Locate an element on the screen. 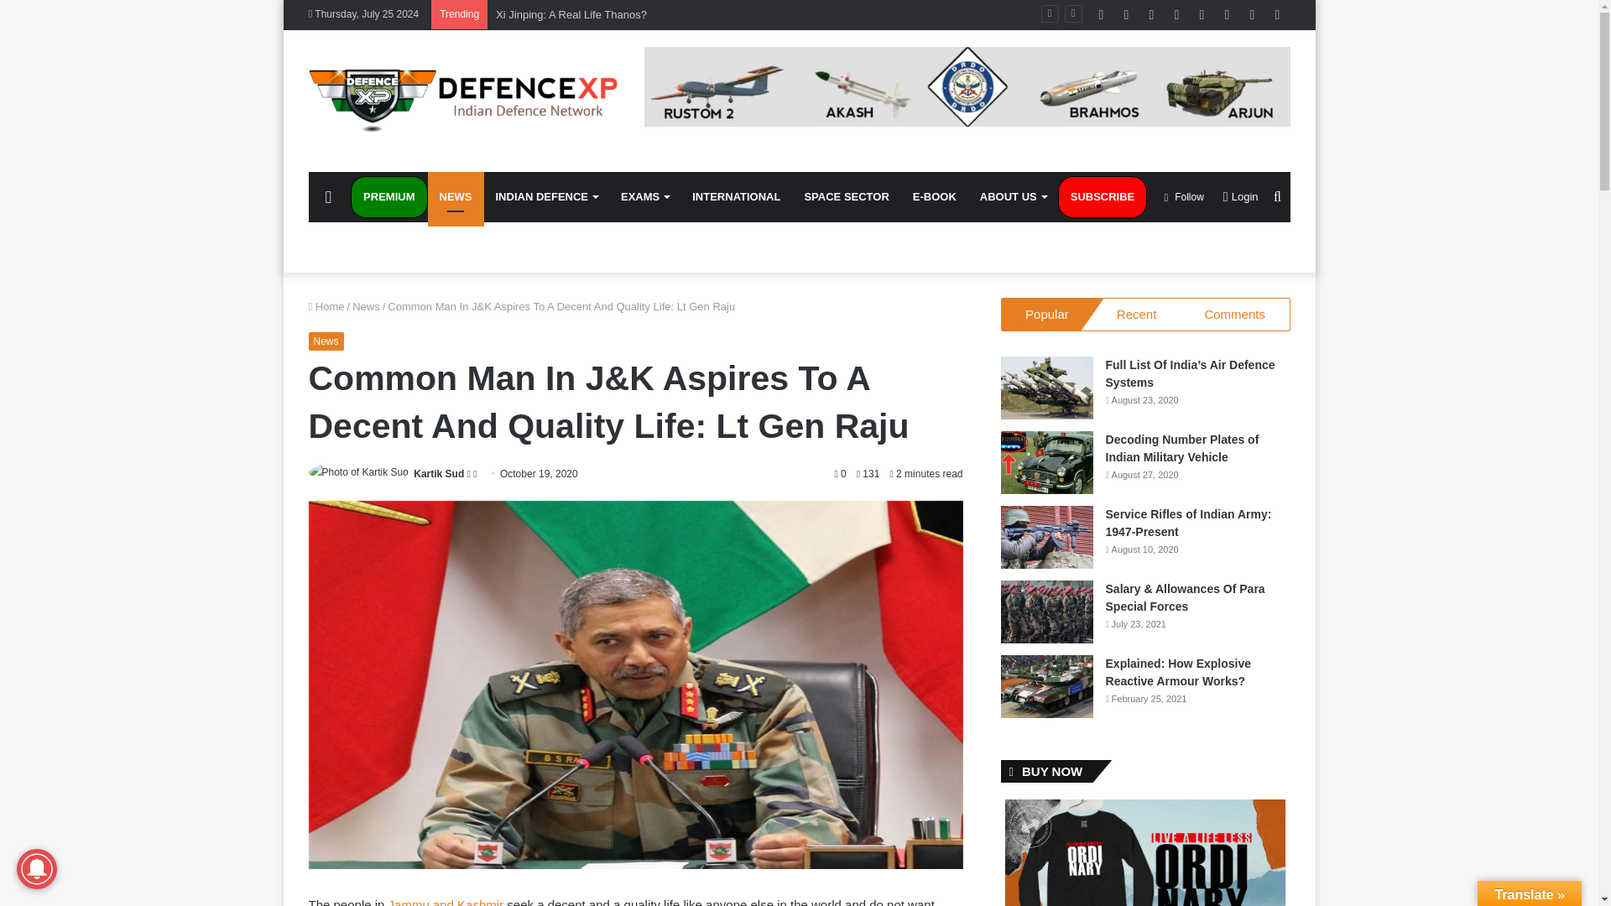 Image resolution: width=1611 pixels, height=906 pixels. Buy now! is located at coordinates (934, 196).